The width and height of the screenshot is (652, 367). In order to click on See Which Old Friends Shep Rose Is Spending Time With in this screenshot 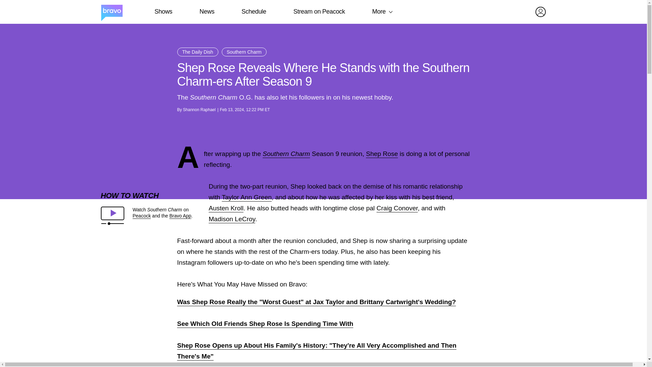, I will do `click(265, 324)`.